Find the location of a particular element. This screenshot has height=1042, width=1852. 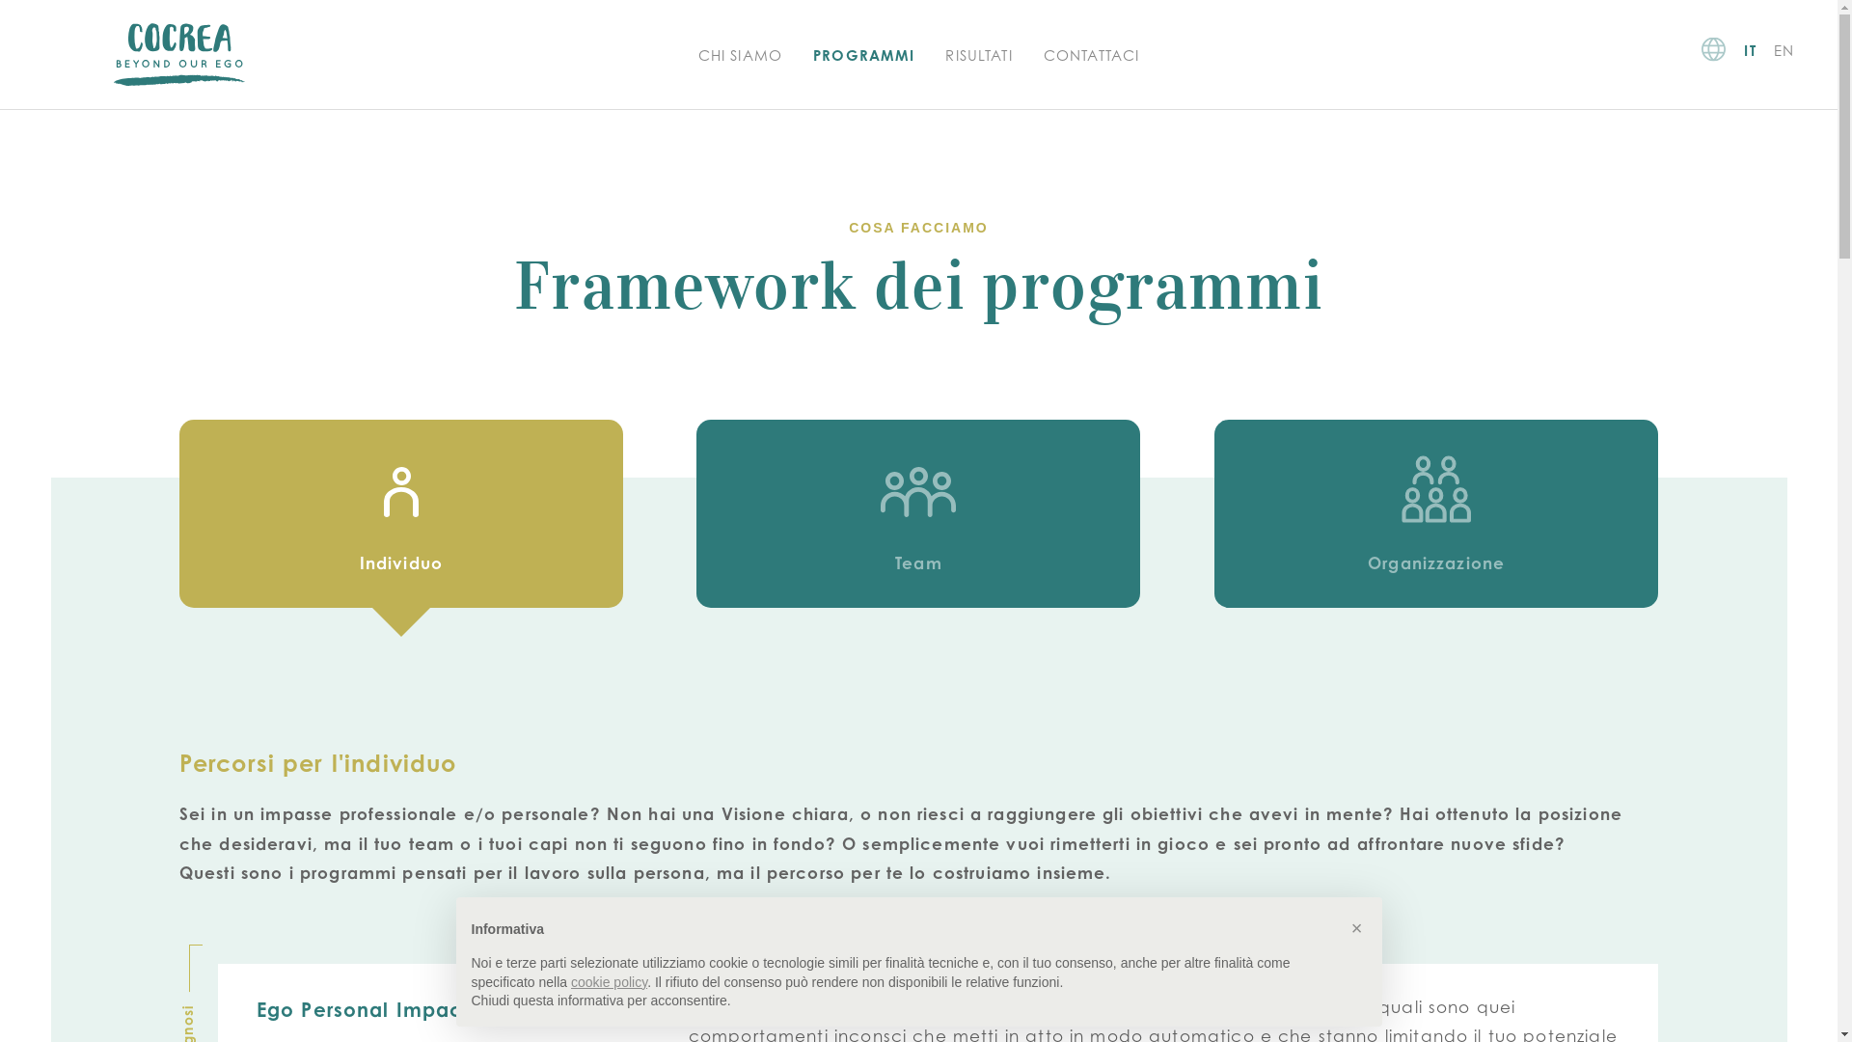

PROGRAMMI is located at coordinates (864, 56).